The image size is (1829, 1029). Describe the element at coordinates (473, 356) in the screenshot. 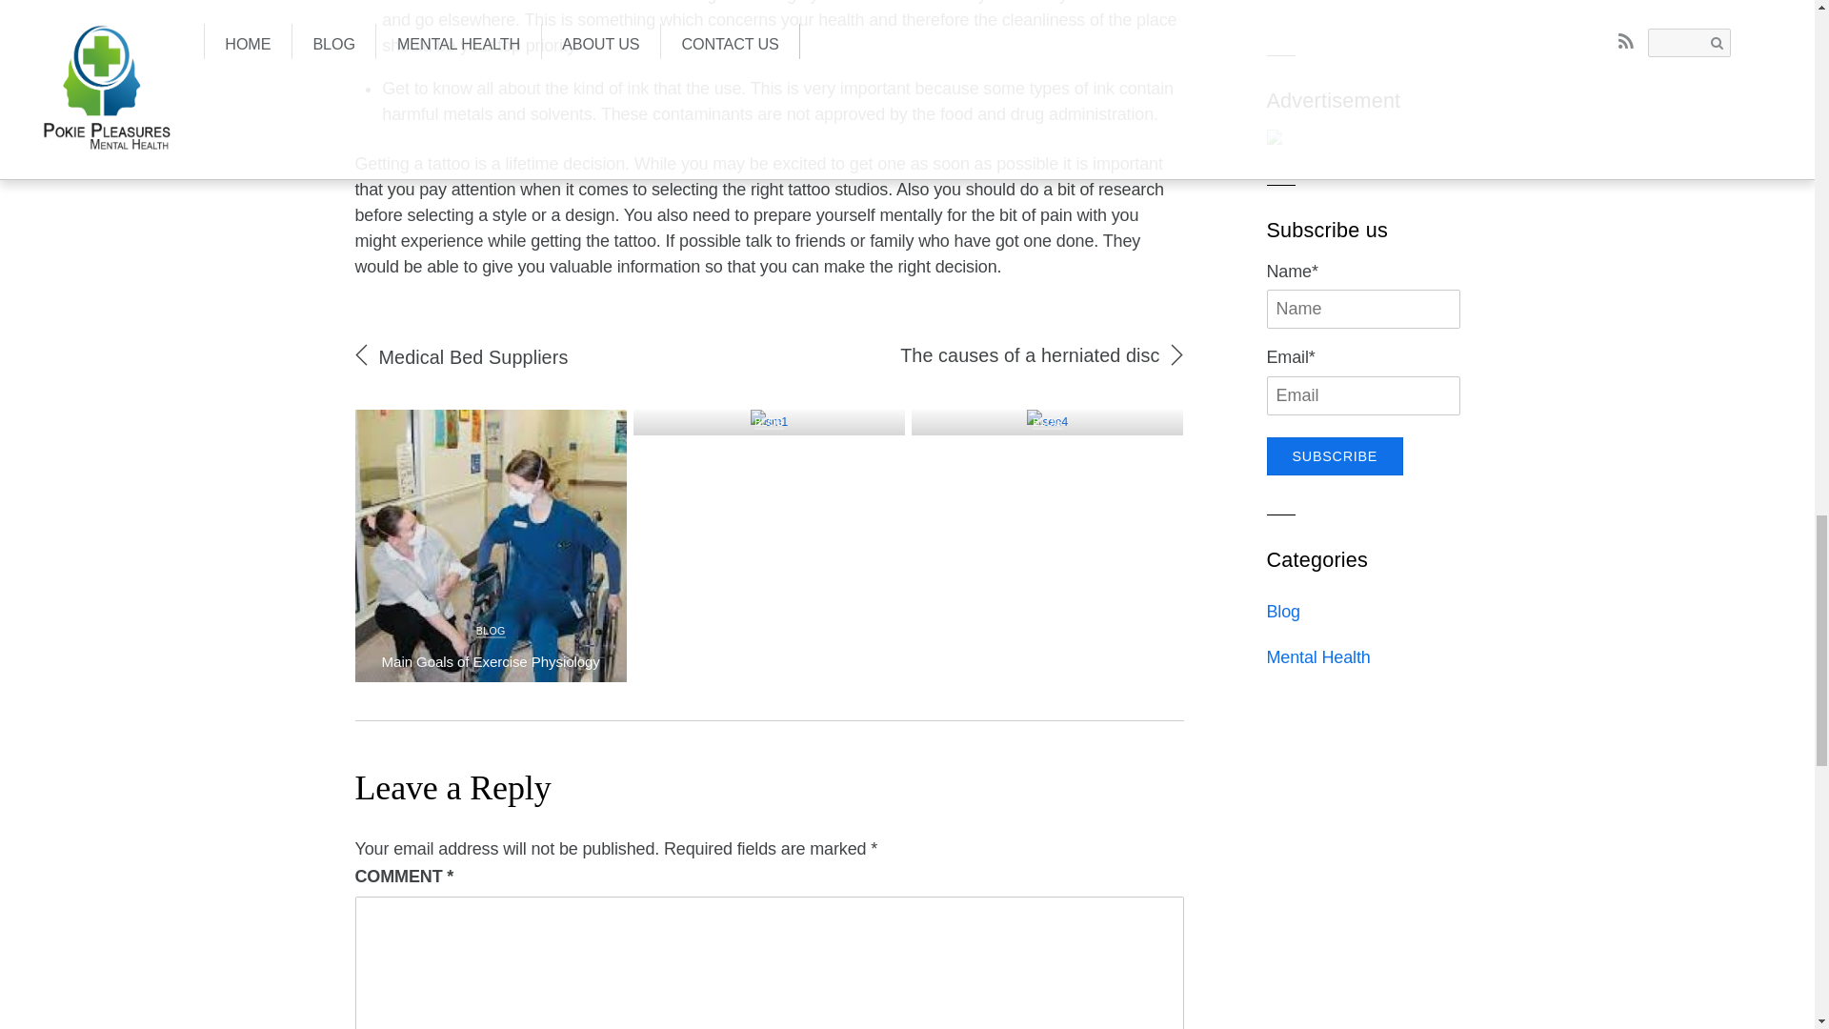

I see `Medical Bed Suppliers` at that location.